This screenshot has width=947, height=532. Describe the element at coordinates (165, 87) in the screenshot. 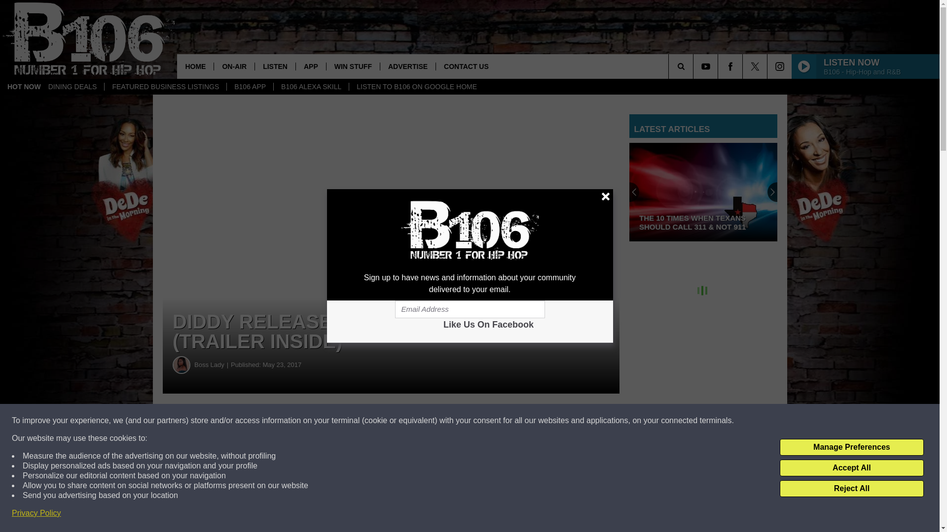

I see `FEATURED BUSINESS LISTINGS` at that location.